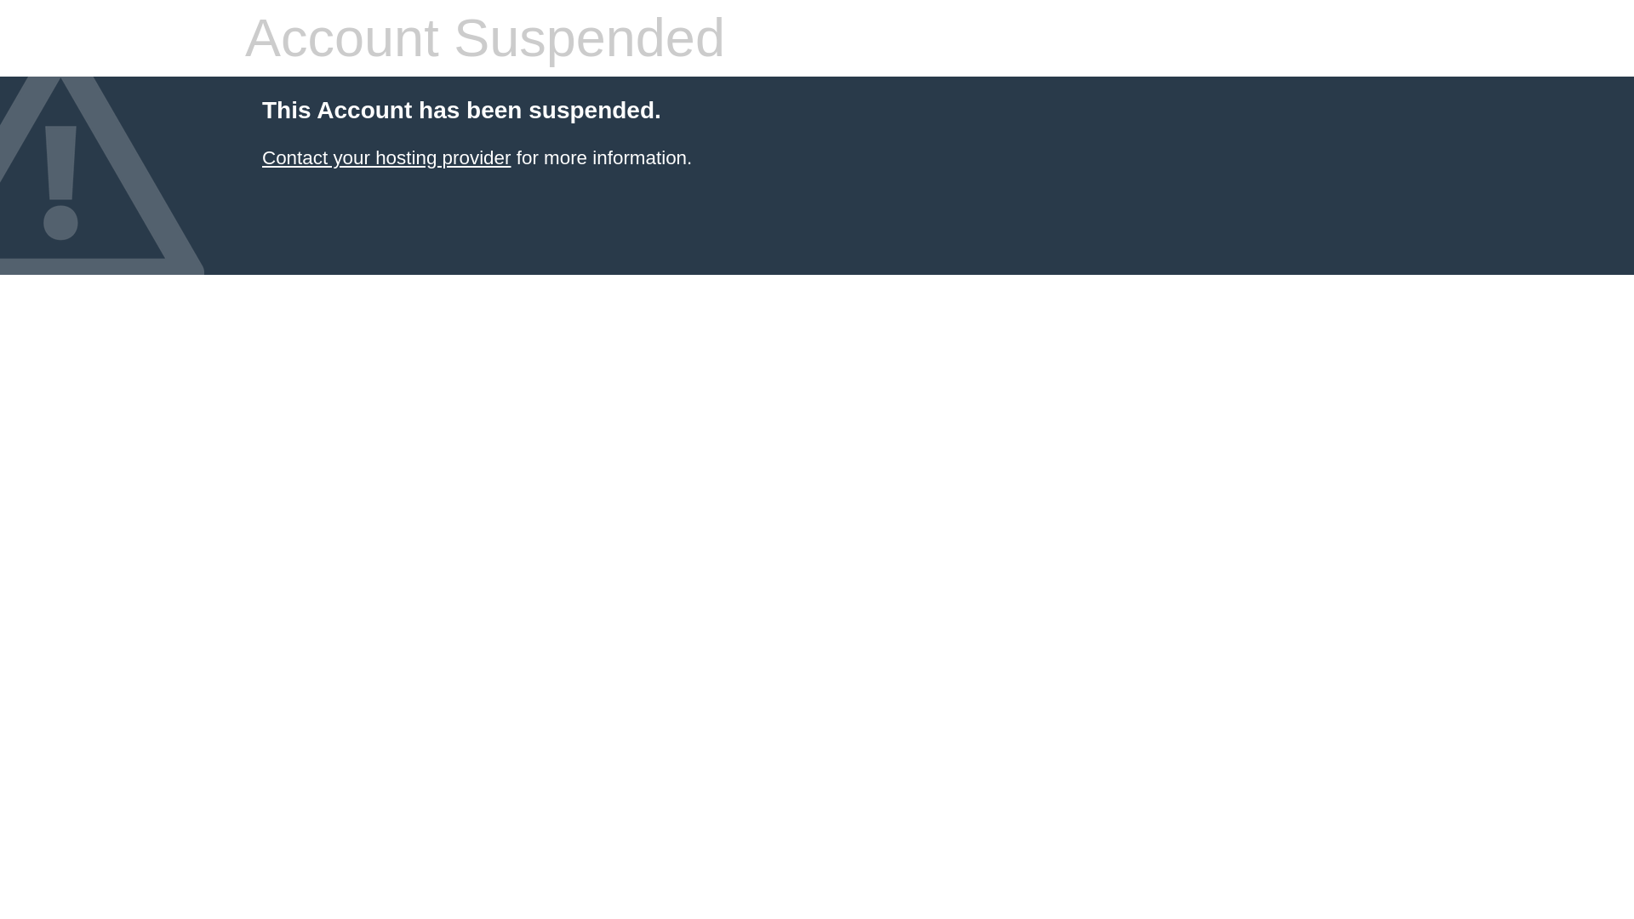 This screenshot has width=1634, height=919. What do you see at coordinates (386, 157) in the screenshot?
I see `Contact your hosting provider` at bounding box center [386, 157].